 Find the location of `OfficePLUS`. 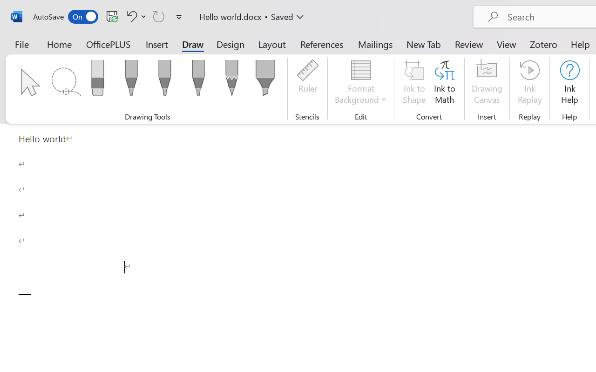

OfficePLUS is located at coordinates (108, 44).